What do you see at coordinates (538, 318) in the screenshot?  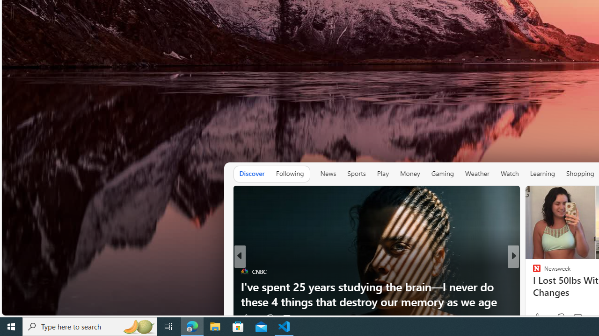 I see `51 Like` at bounding box center [538, 318].